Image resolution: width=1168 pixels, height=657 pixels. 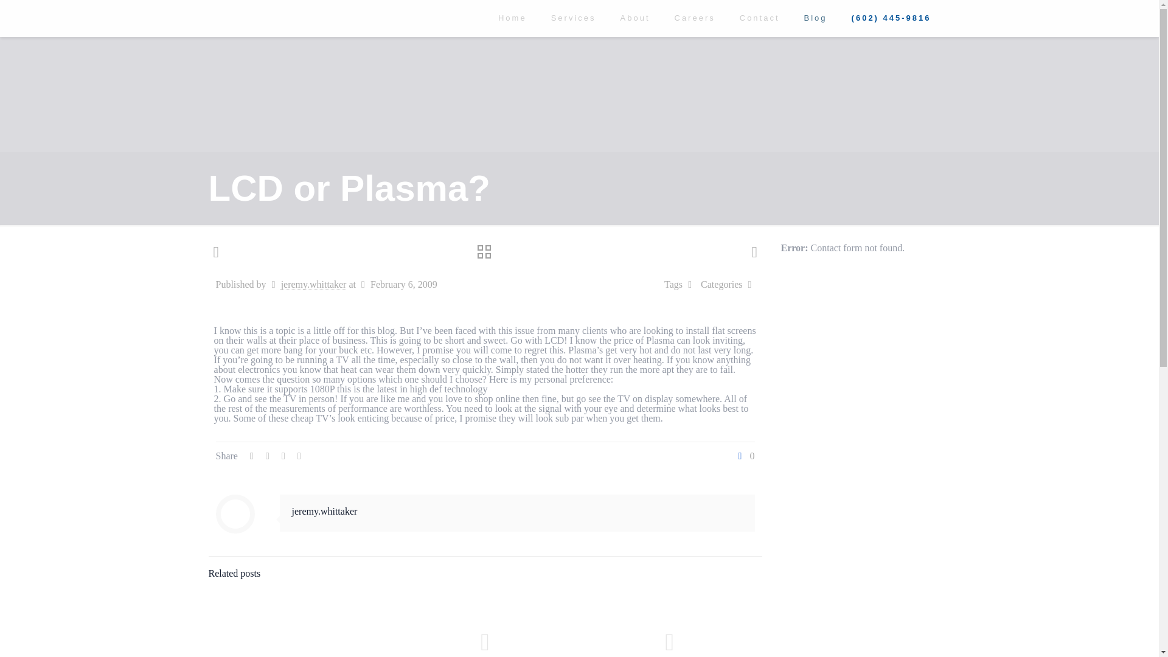 I want to click on Careers, so click(x=694, y=18).